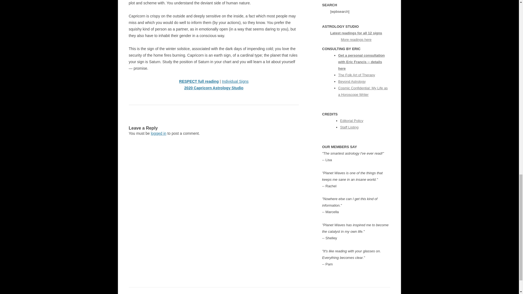 The height and width of the screenshot is (294, 523). I want to click on Individual Signs, so click(235, 81).